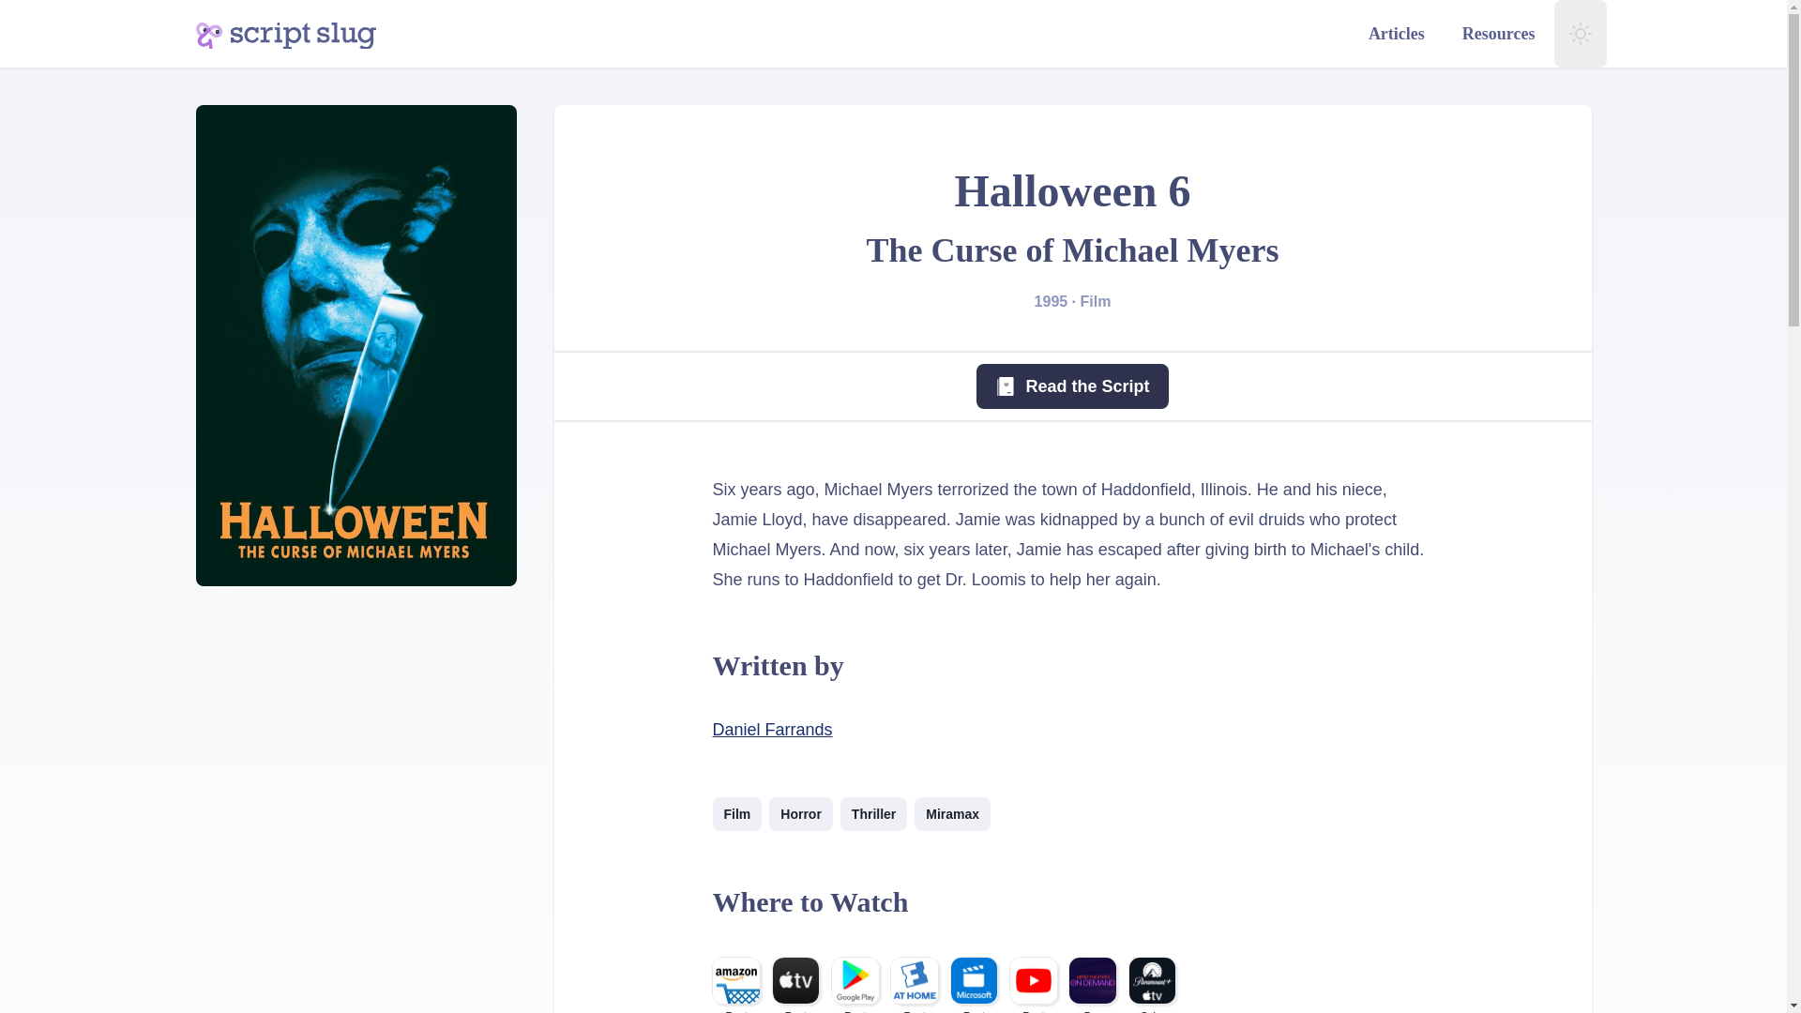 This screenshot has height=1013, width=1801. What do you see at coordinates (874, 813) in the screenshot?
I see `Thriller` at bounding box center [874, 813].